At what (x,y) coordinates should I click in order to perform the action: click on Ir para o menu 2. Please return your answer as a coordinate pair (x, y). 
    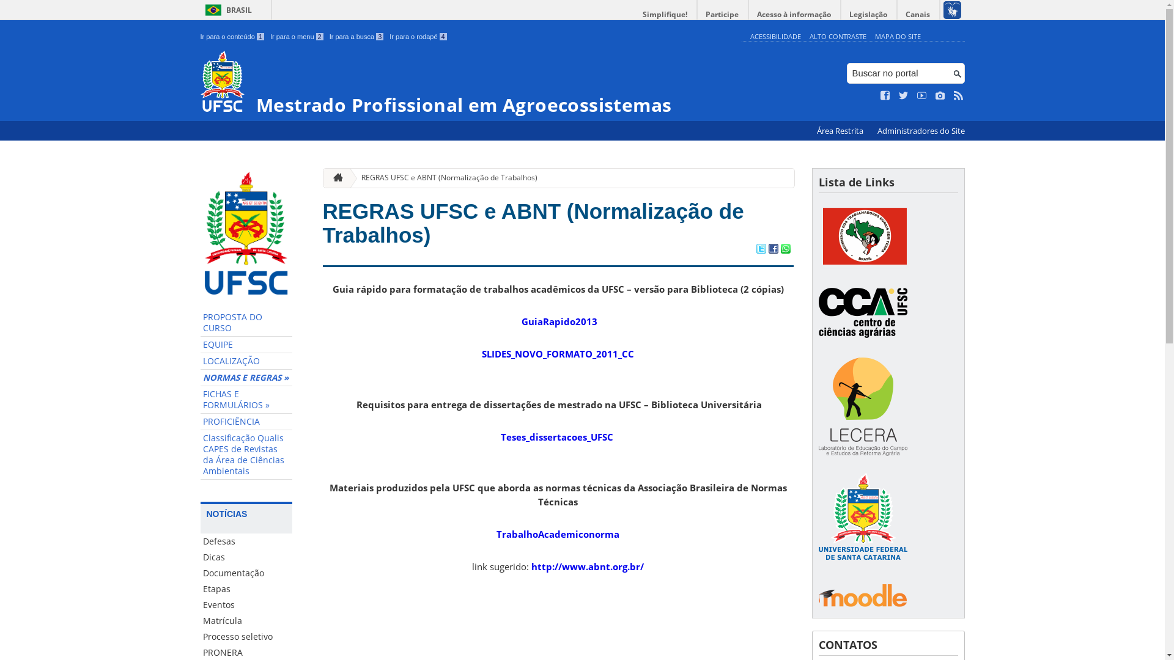
    Looking at the image, I should click on (297, 37).